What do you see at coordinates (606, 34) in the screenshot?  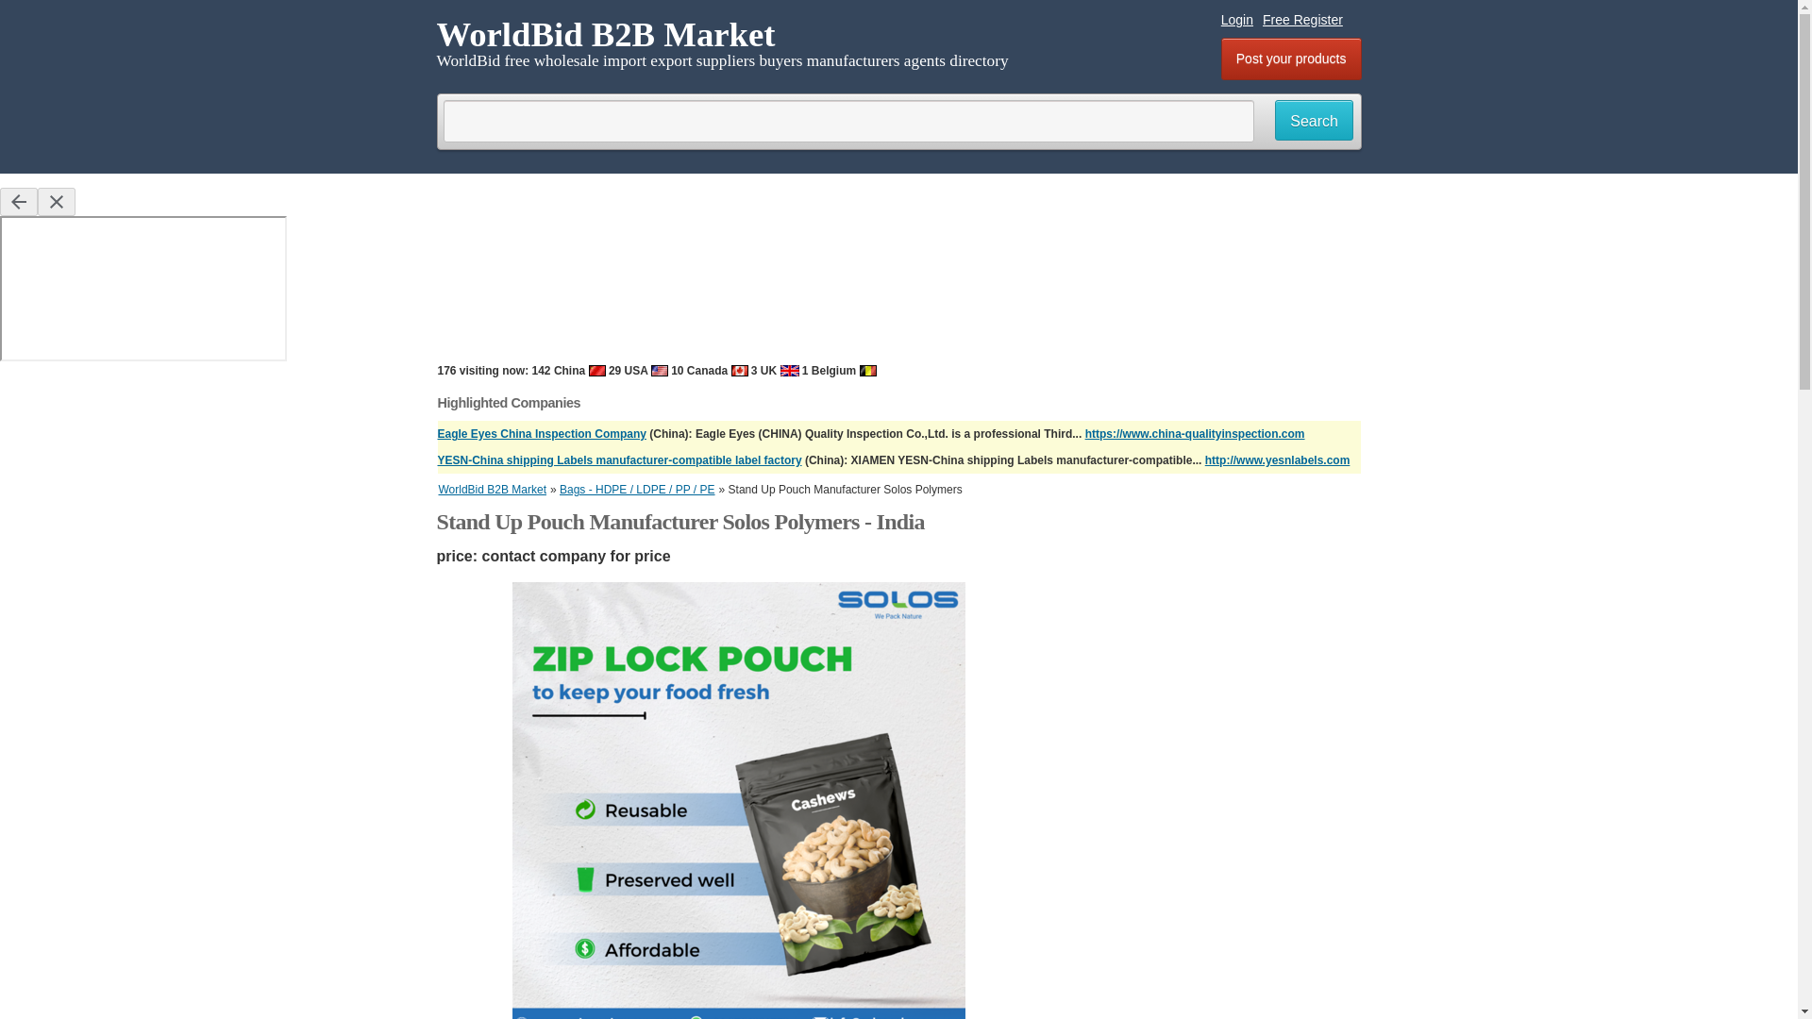 I see `WorldBid B2B Market` at bounding box center [606, 34].